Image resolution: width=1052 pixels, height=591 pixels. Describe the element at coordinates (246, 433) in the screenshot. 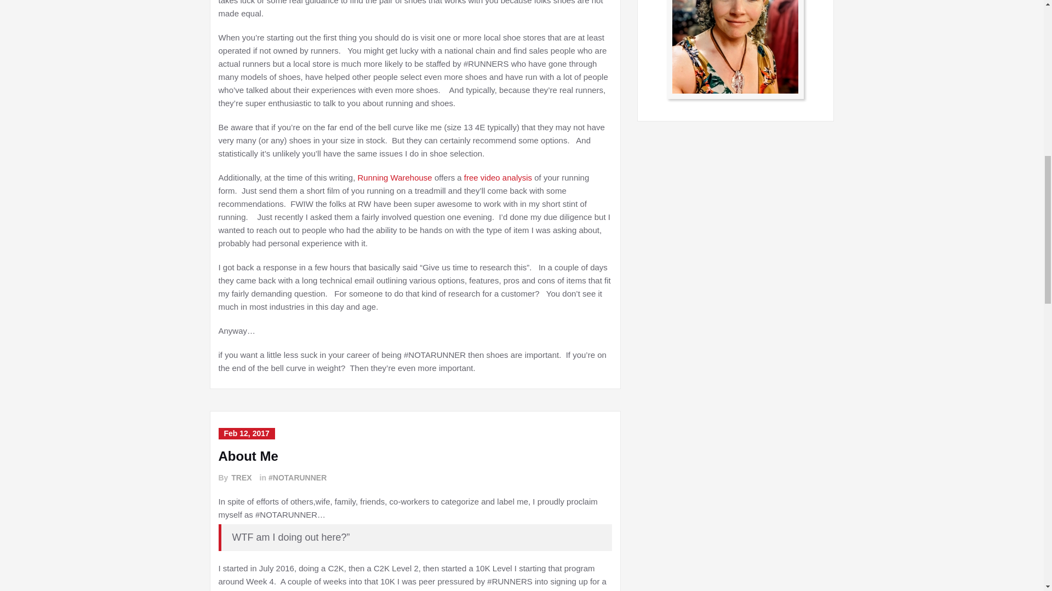

I see `Feb 12, 2017` at that location.